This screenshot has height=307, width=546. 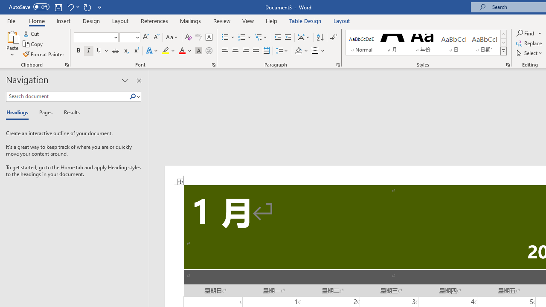 I want to click on Font Color RGB(255, 0, 0), so click(x=182, y=51).